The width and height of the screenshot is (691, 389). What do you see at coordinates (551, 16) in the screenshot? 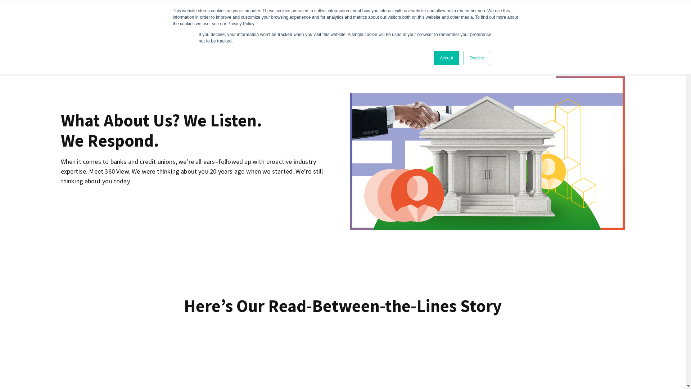
I see `REQUEST A DEMO` at bounding box center [551, 16].